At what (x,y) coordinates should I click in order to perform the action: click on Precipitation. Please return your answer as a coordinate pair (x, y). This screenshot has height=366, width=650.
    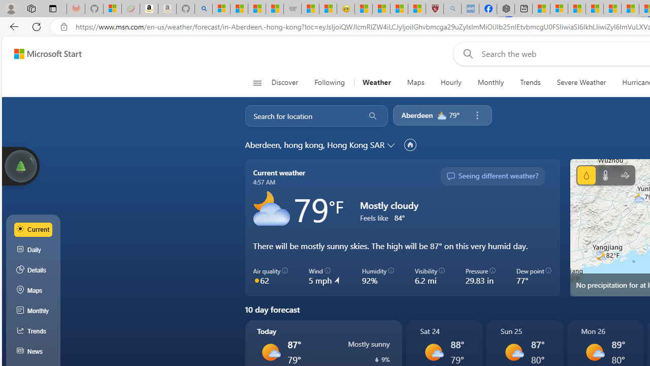
    Looking at the image, I should click on (586, 175).